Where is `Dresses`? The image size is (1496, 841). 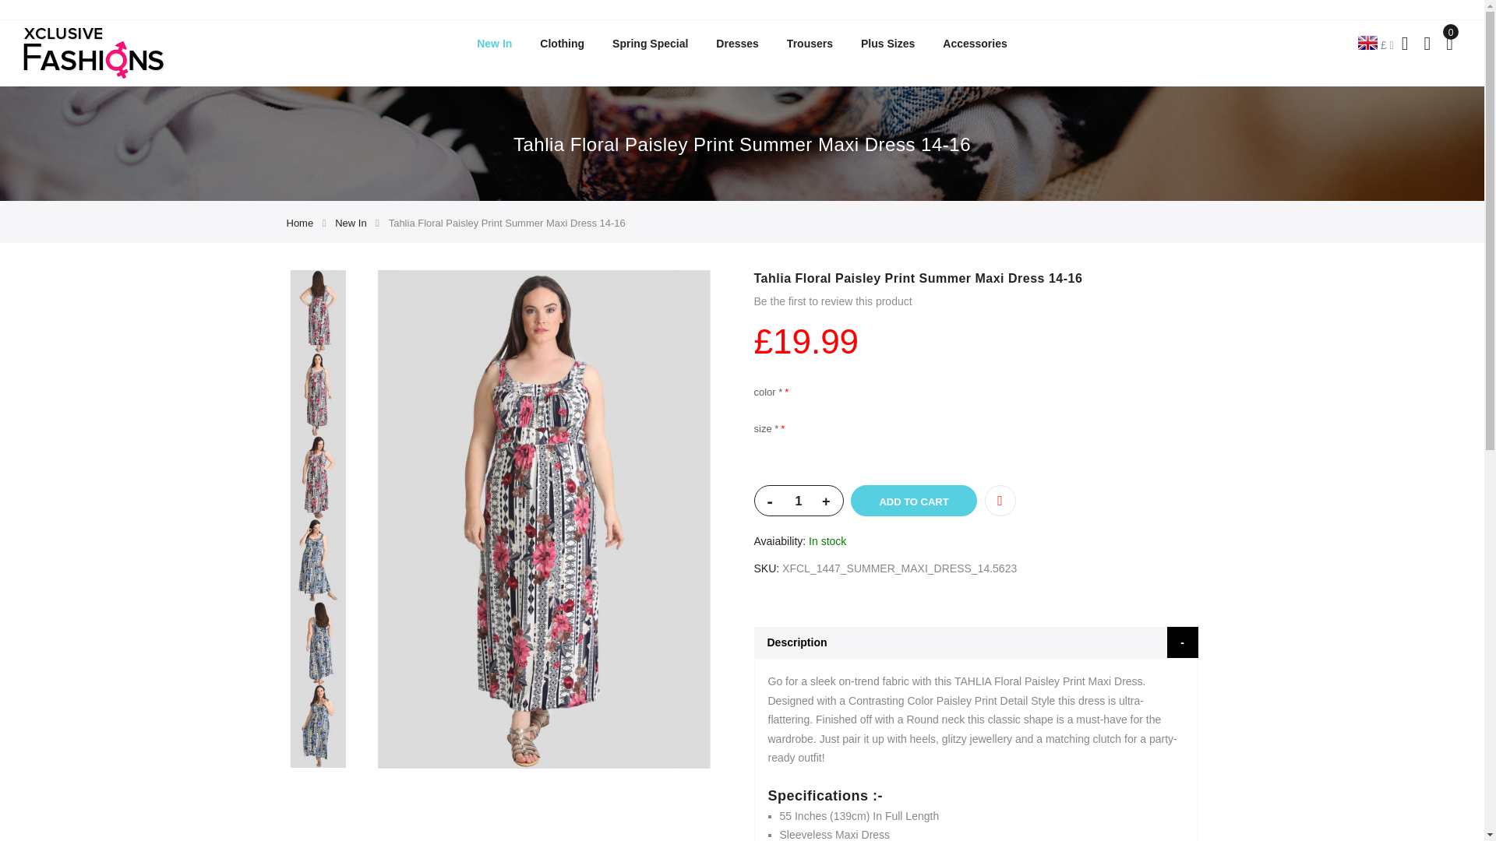
Dresses is located at coordinates (737, 44).